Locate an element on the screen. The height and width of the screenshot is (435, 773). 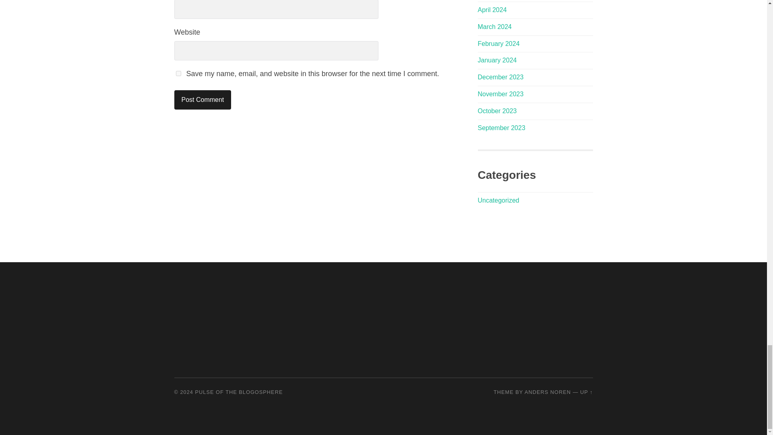
yes is located at coordinates (178, 73).